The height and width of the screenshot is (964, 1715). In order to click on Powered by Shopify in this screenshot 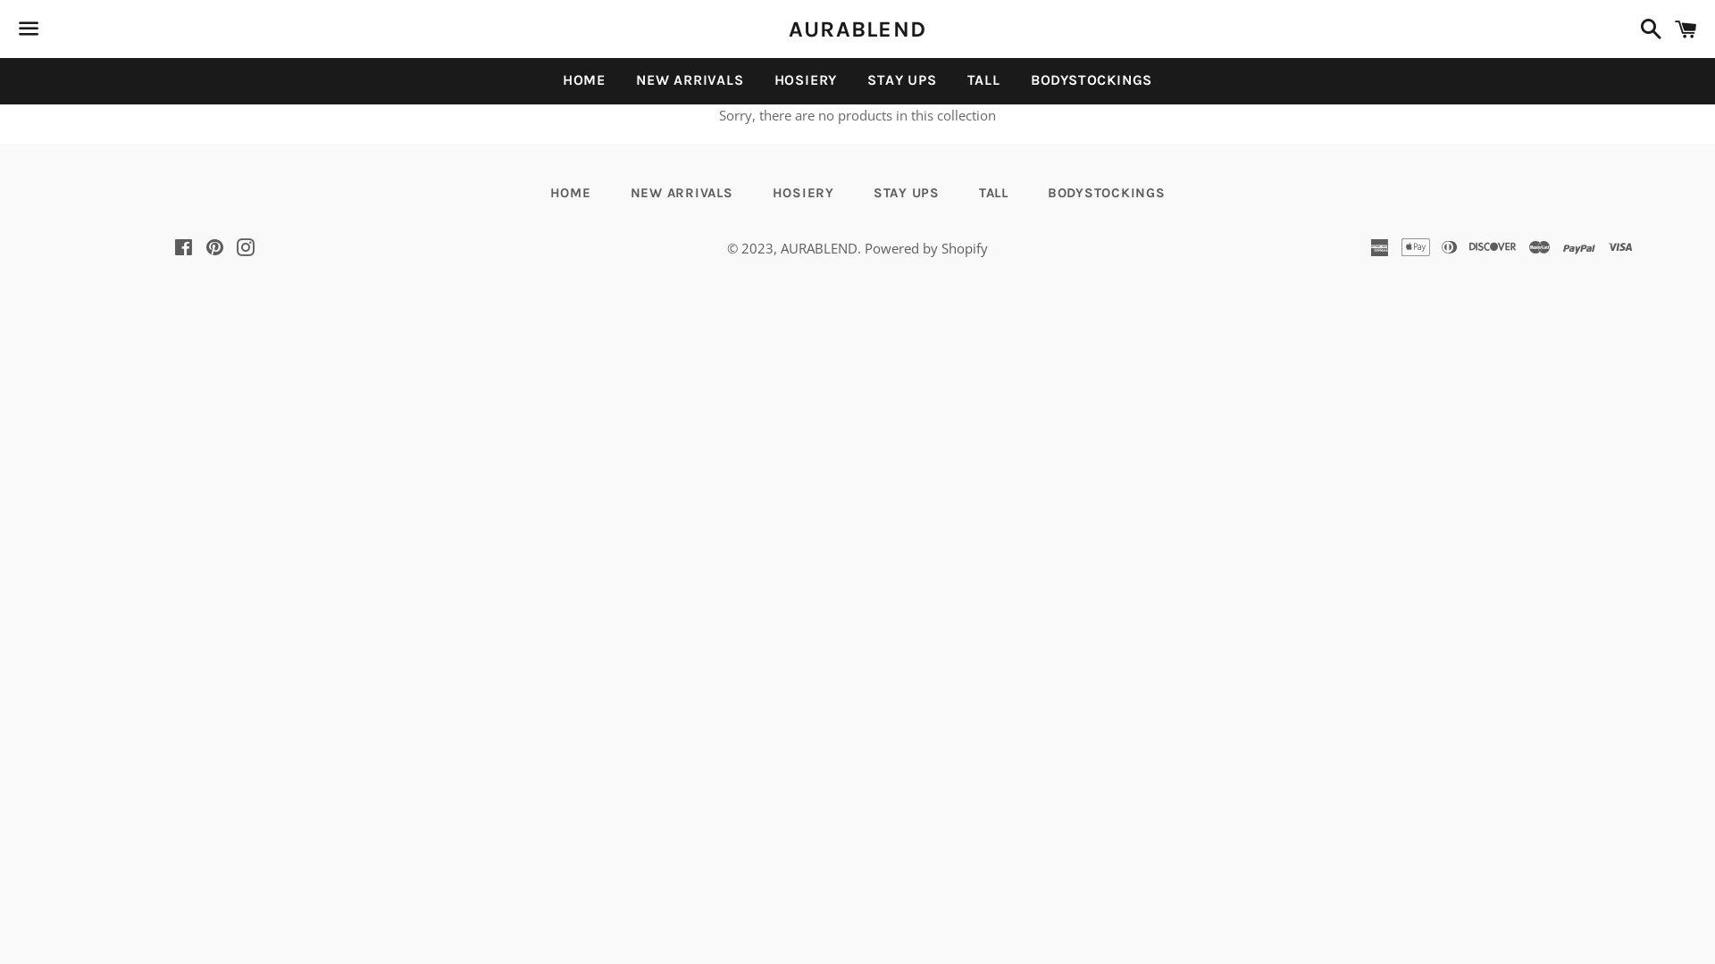, I will do `click(926, 248)`.